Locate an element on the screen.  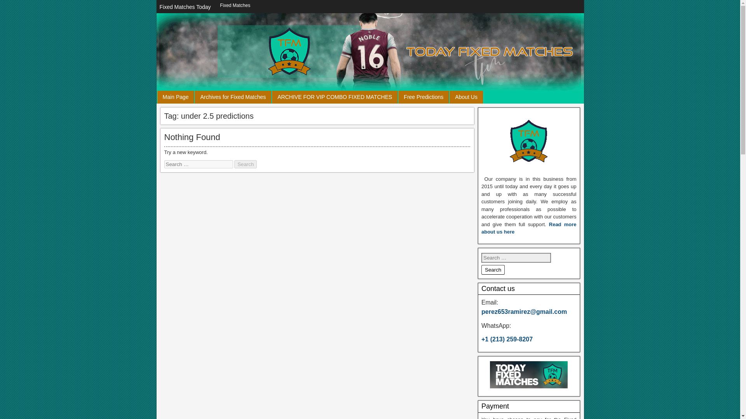
Read more about us here is located at coordinates (529, 228).